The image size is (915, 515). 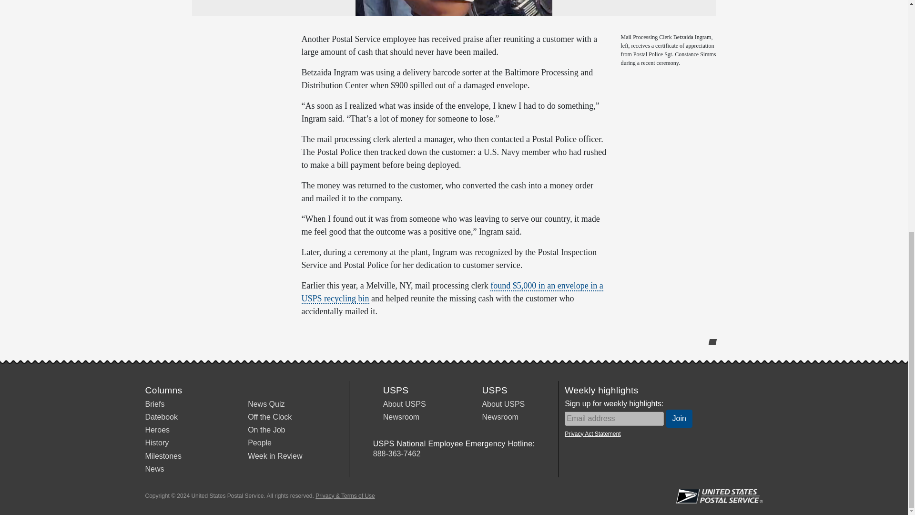 What do you see at coordinates (154, 404) in the screenshot?
I see `Briefs` at bounding box center [154, 404].